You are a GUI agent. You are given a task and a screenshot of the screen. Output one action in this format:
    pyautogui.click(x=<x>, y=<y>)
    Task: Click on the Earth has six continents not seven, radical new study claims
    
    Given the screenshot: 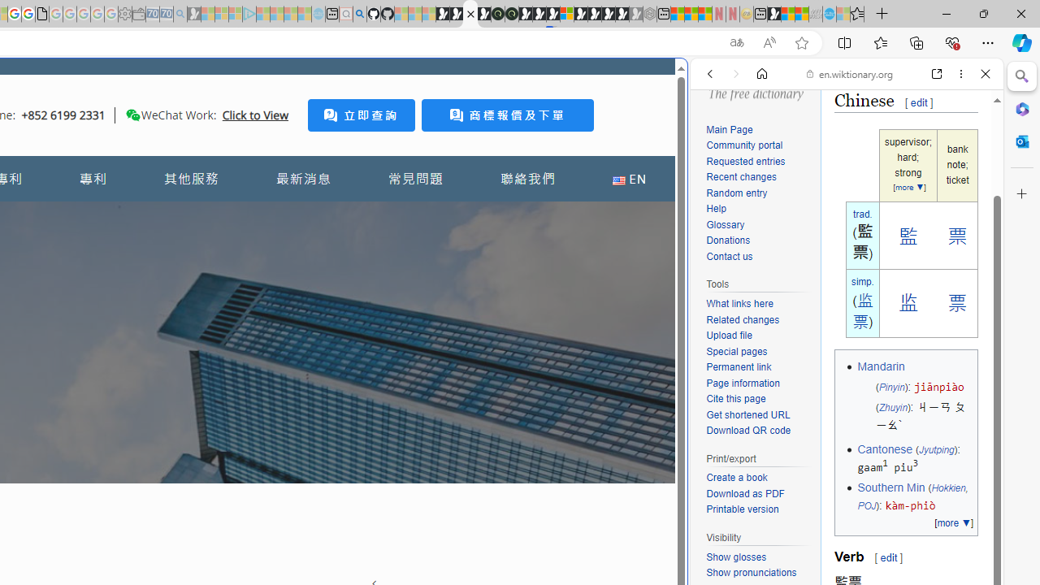 What is the action you would take?
    pyautogui.click(x=801, y=15)
    